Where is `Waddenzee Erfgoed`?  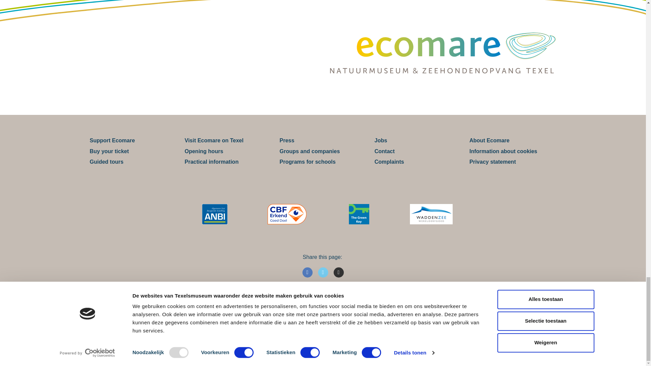 Waddenzee Erfgoed is located at coordinates (431, 214).